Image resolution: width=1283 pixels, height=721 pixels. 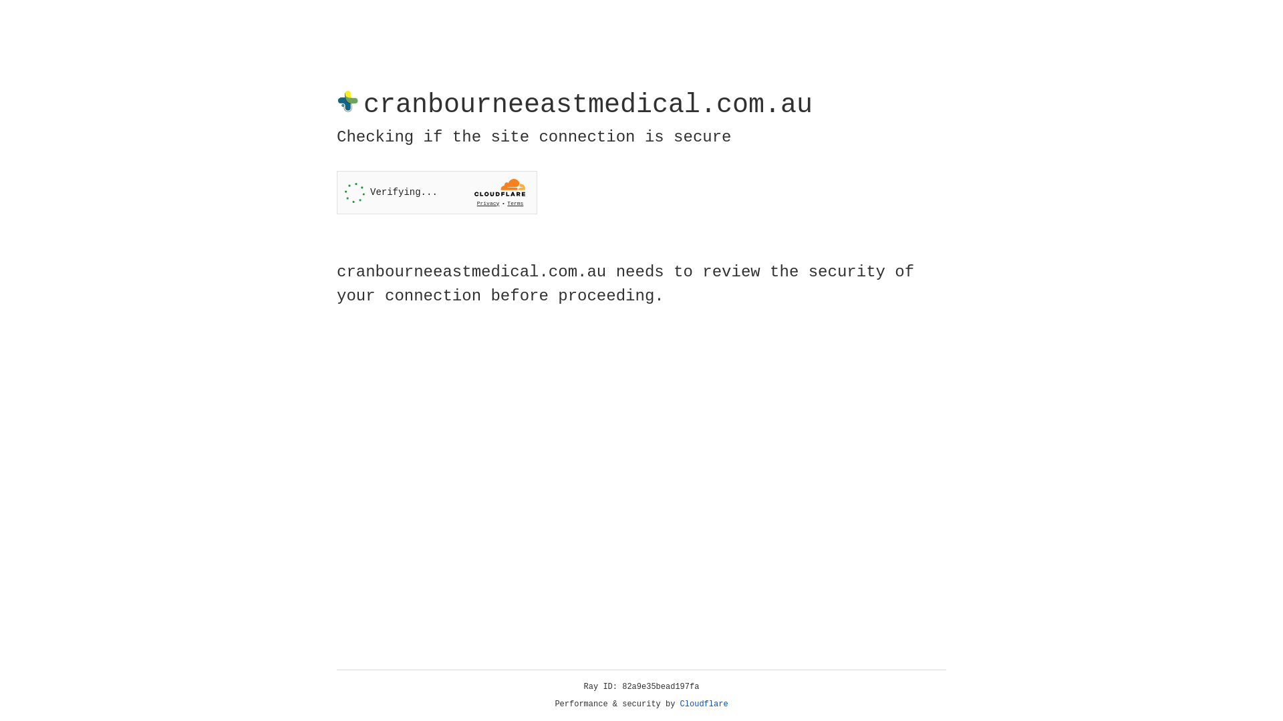 What do you see at coordinates (704, 704) in the screenshot?
I see `Cloudflare` at bounding box center [704, 704].